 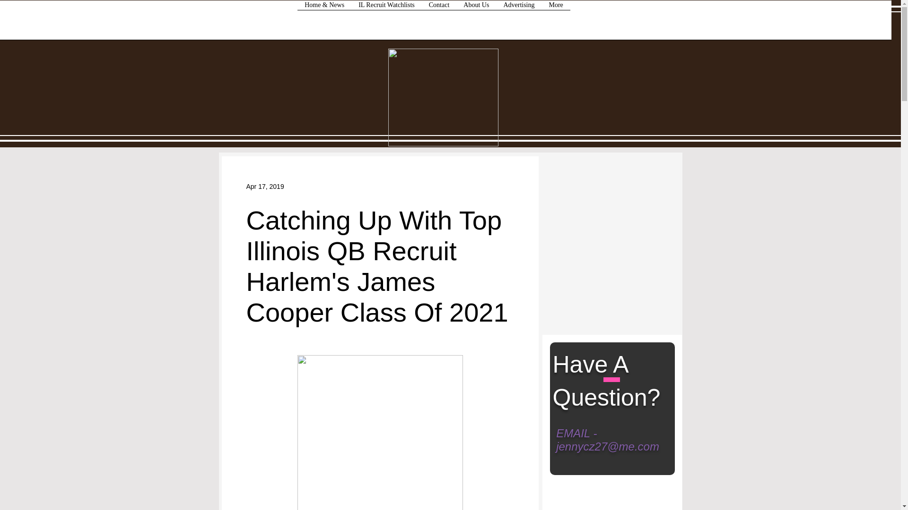 I want to click on IL Recruit Watchlists, so click(x=387, y=23).